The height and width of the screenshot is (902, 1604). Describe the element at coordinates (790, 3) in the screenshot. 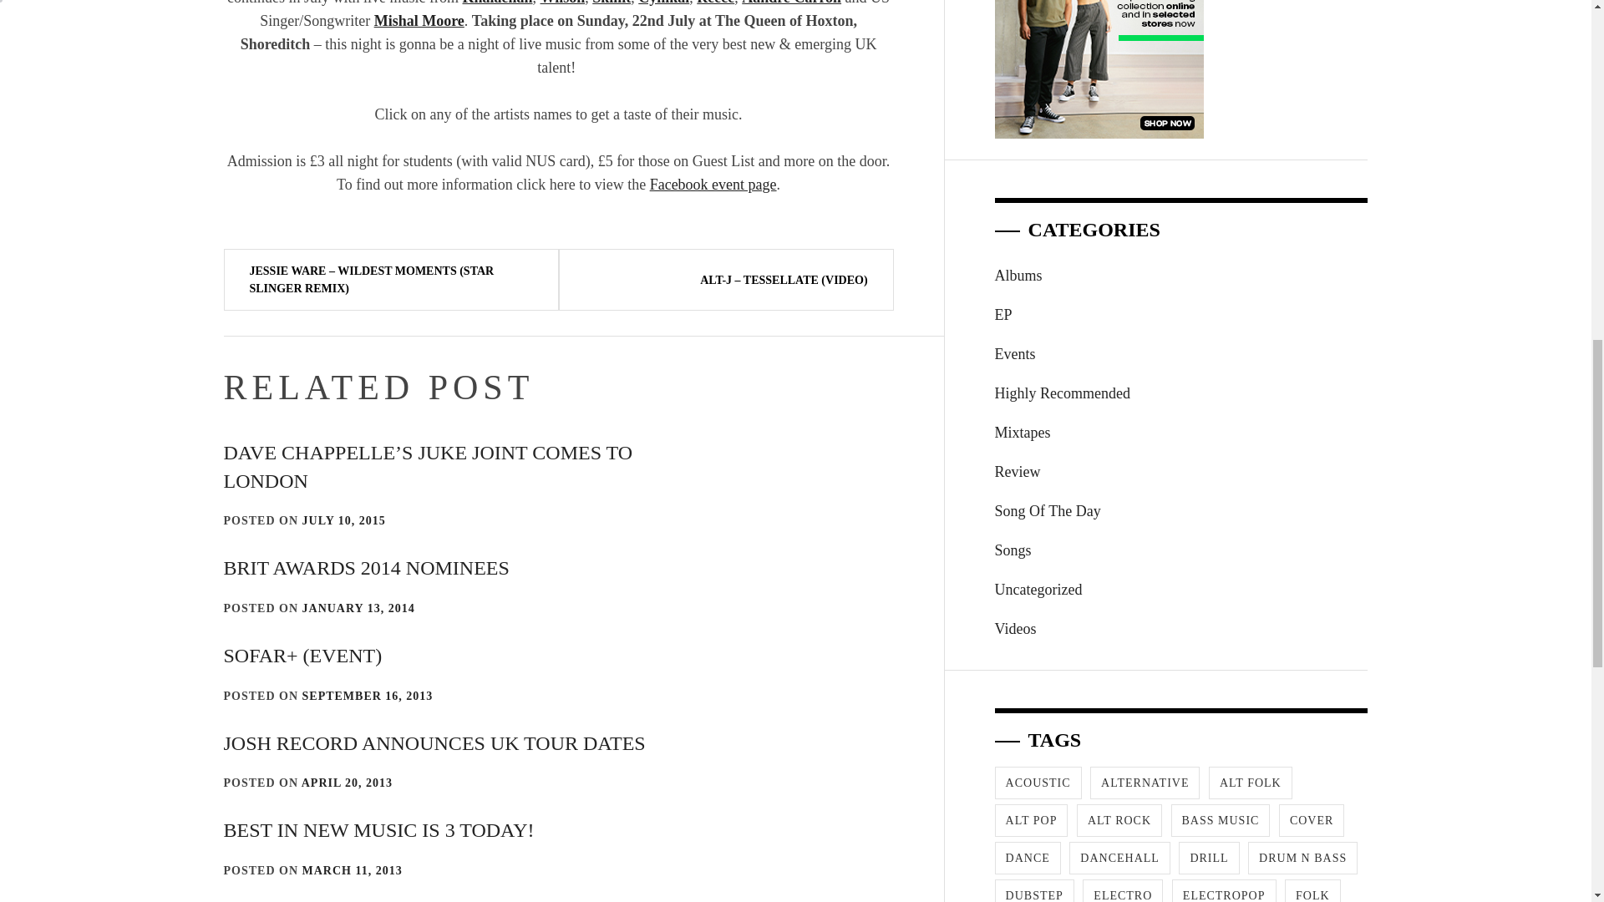

I see `Aandre Carroll` at that location.